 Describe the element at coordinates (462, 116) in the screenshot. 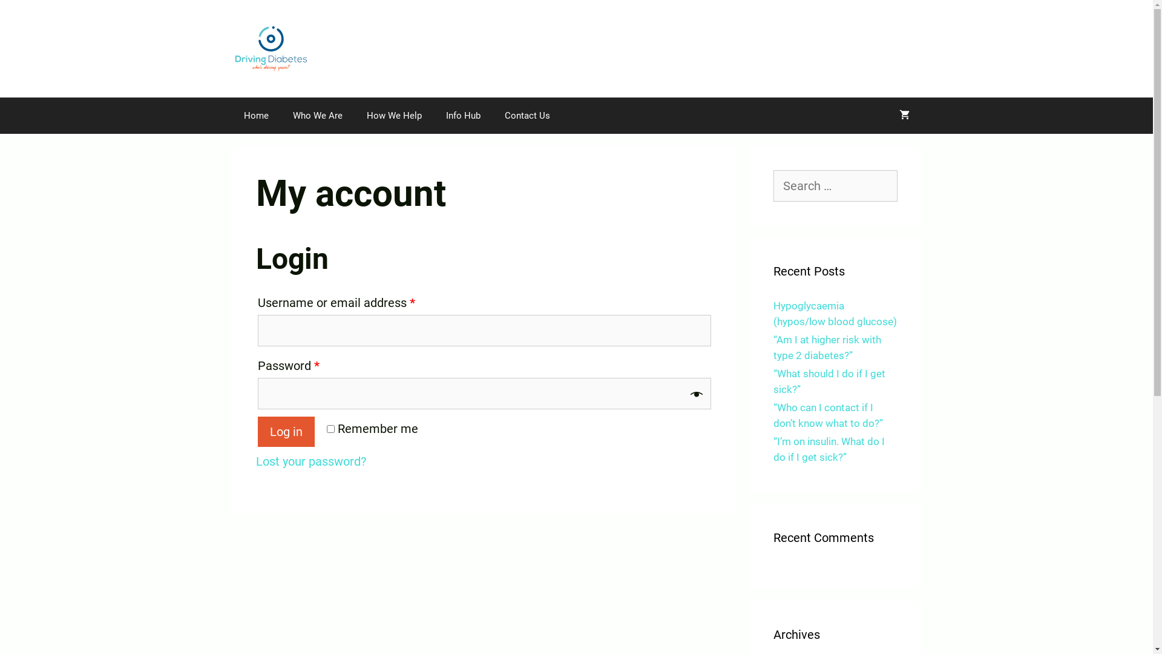

I see `Info Hub` at that location.